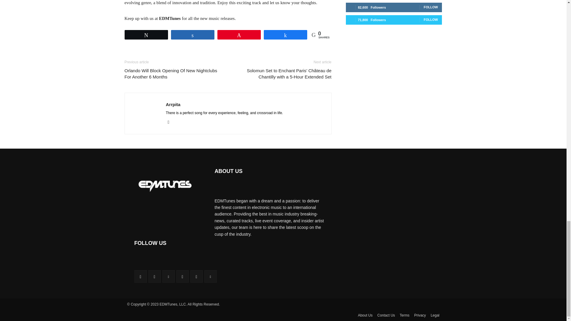  Describe the element at coordinates (140, 276) in the screenshot. I see `Facebook` at that location.